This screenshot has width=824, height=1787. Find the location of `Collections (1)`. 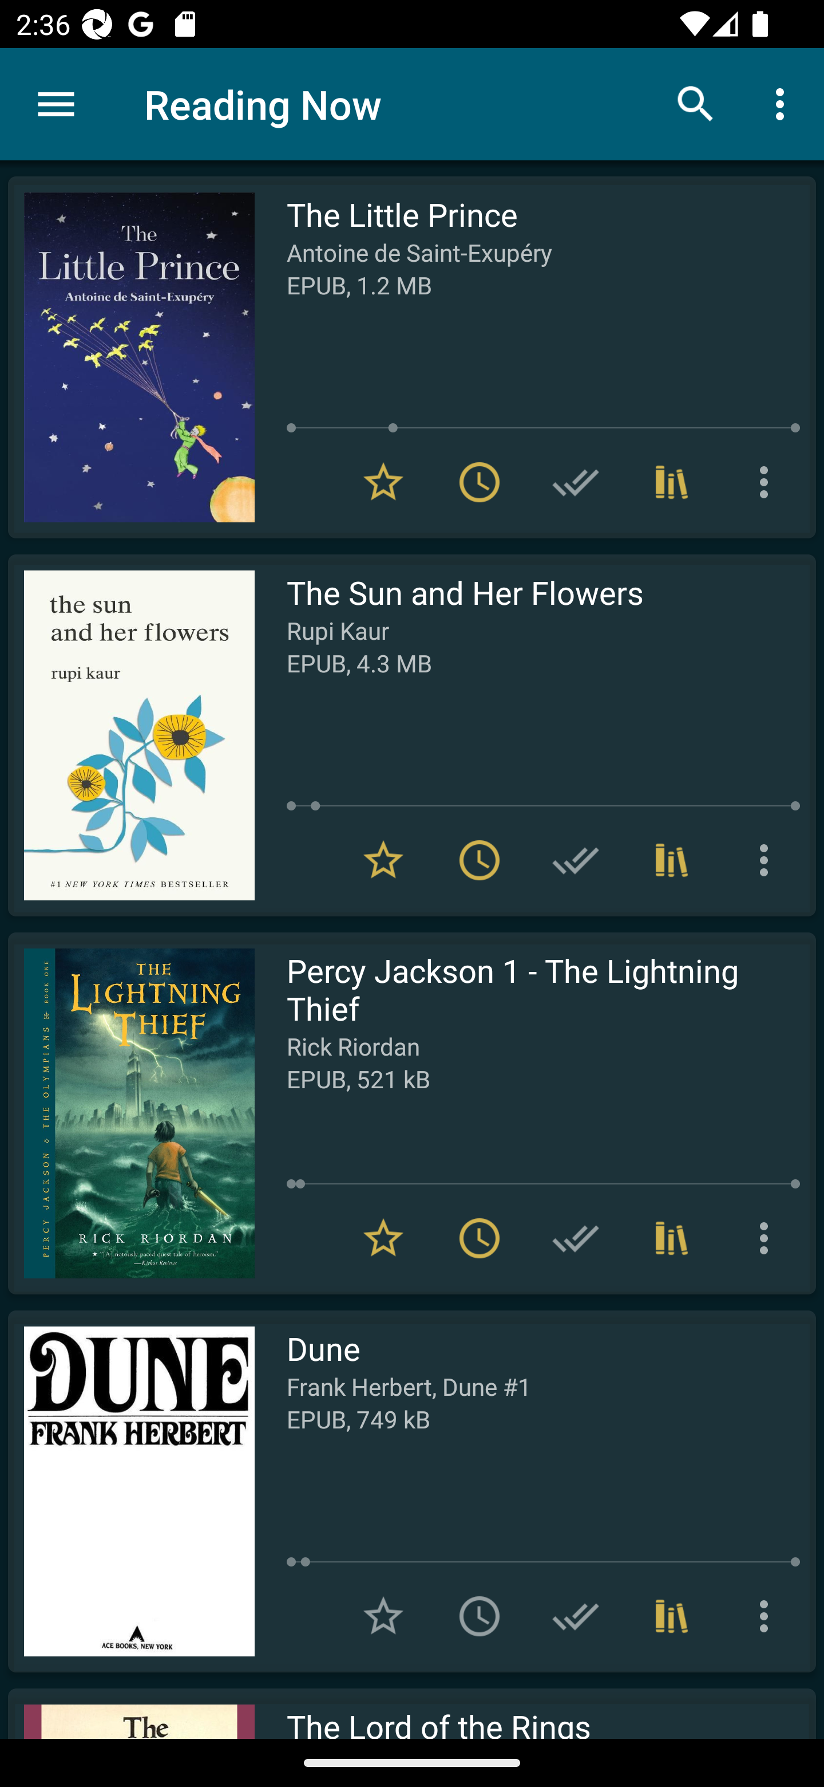

Collections (1) is located at coordinates (672, 1238).